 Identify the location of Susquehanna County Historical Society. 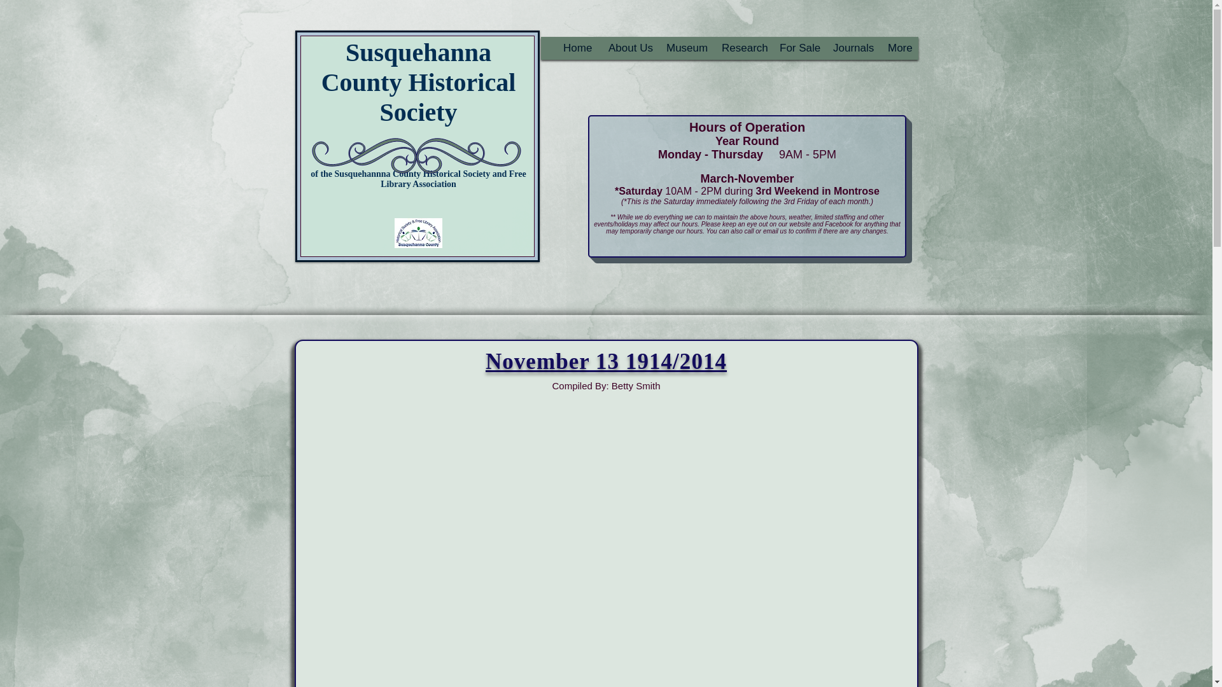
(418, 82).